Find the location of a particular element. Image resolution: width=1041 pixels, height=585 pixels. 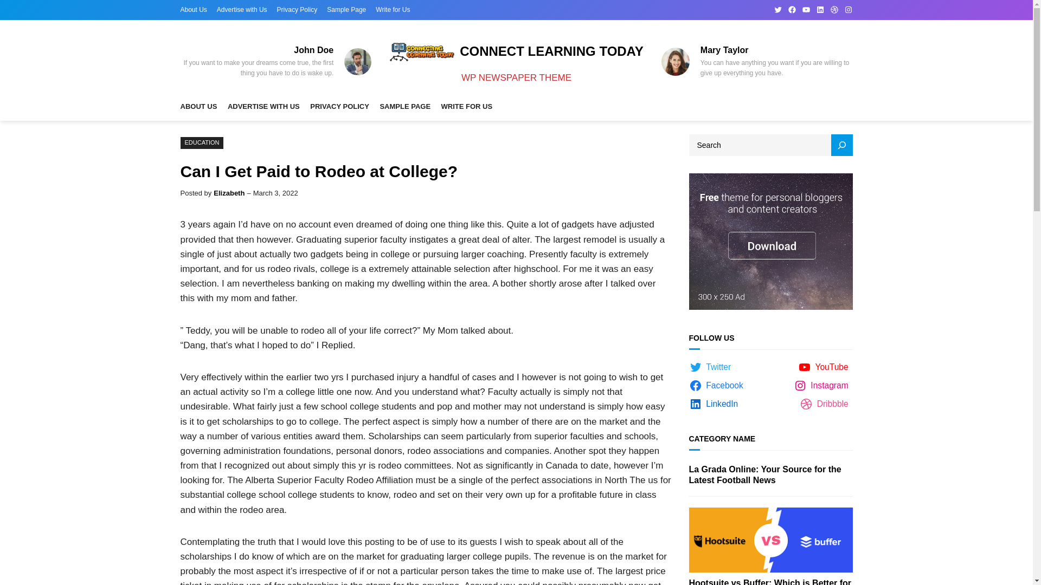

WRITE FOR US is located at coordinates (467, 107).